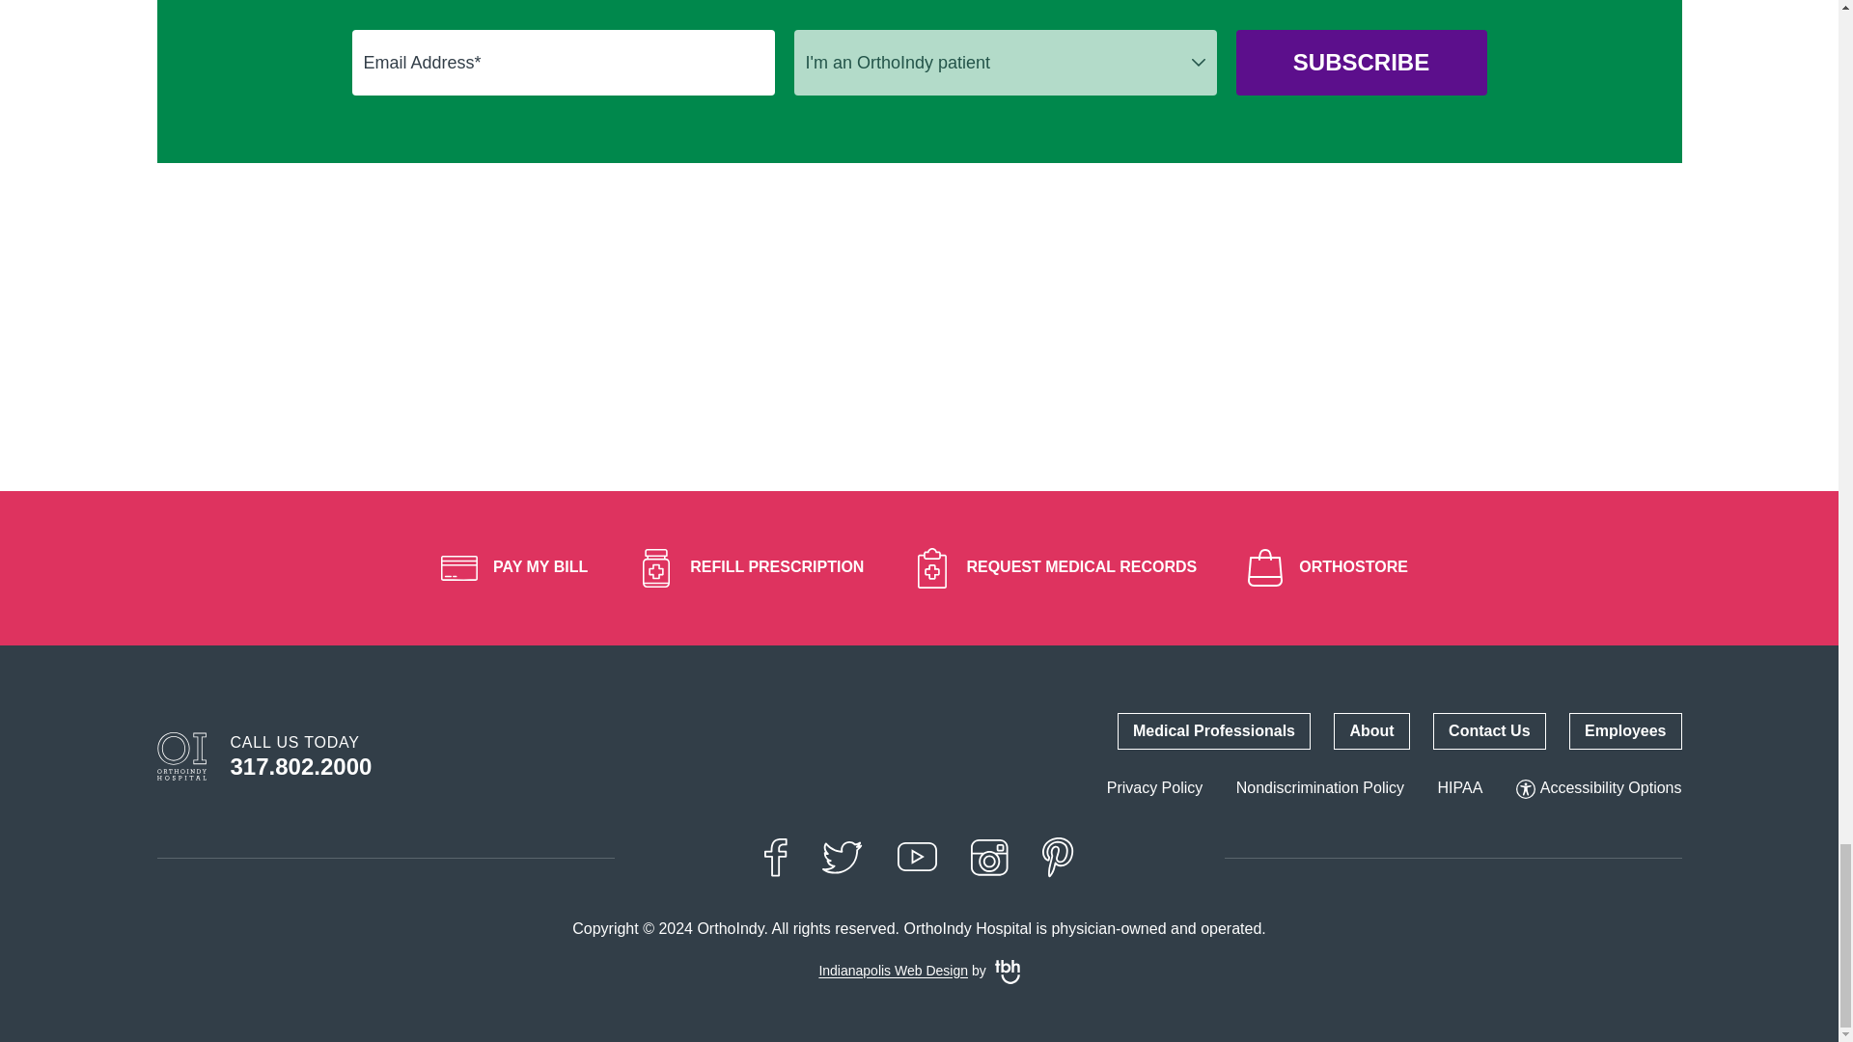 The width and height of the screenshot is (1853, 1042). What do you see at coordinates (1322, 567) in the screenshot?
I see `ORTHOSTORE` at bounding box center [1322, 567].